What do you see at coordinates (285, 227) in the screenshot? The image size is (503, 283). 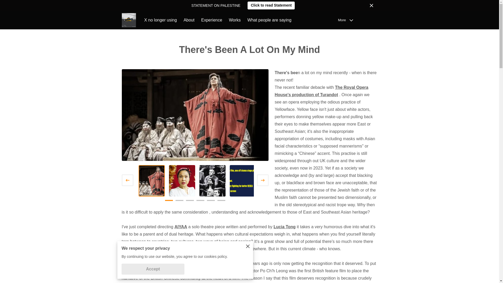 I see `Lucia Tong` at bounding box center [285, 227].